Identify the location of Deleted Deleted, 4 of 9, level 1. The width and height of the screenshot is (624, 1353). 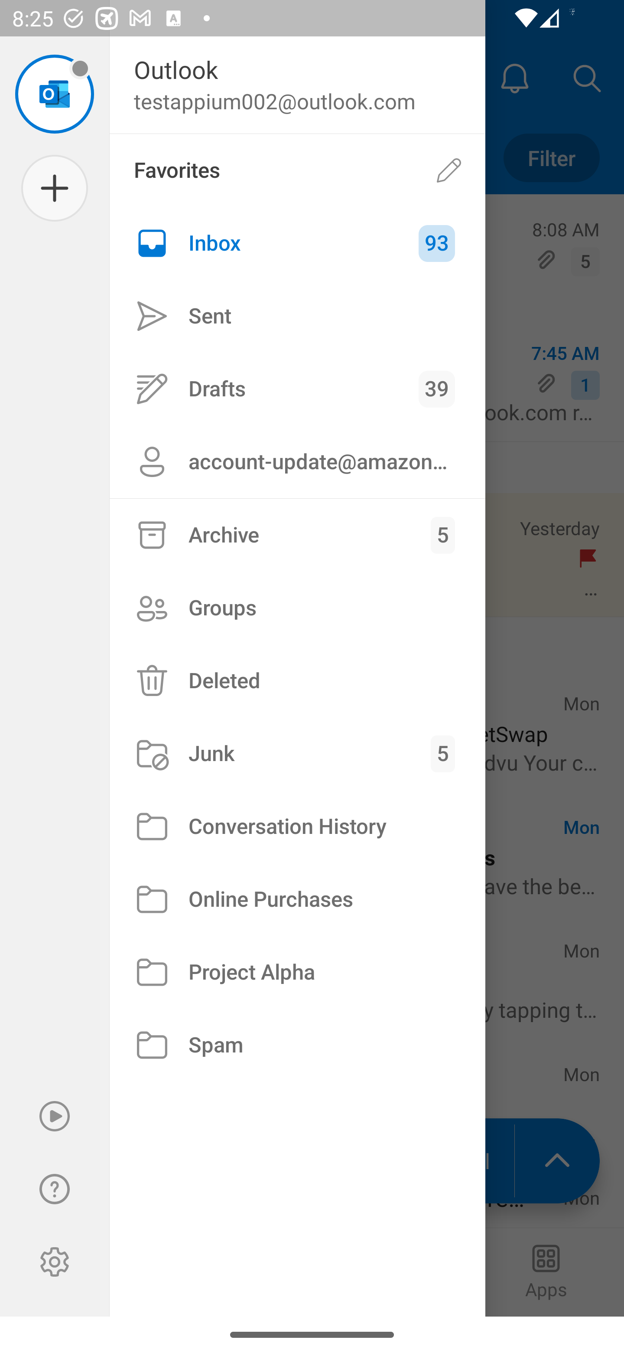
(297, 680).